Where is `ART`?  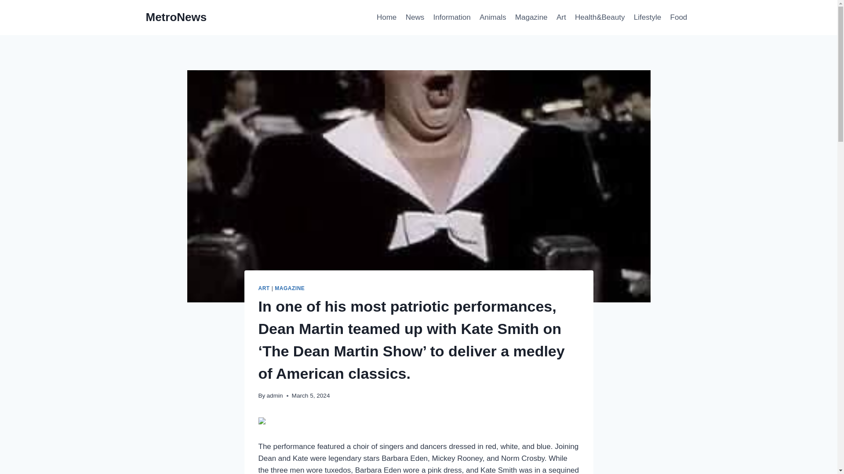 ART is located at coordinates (264, 288).